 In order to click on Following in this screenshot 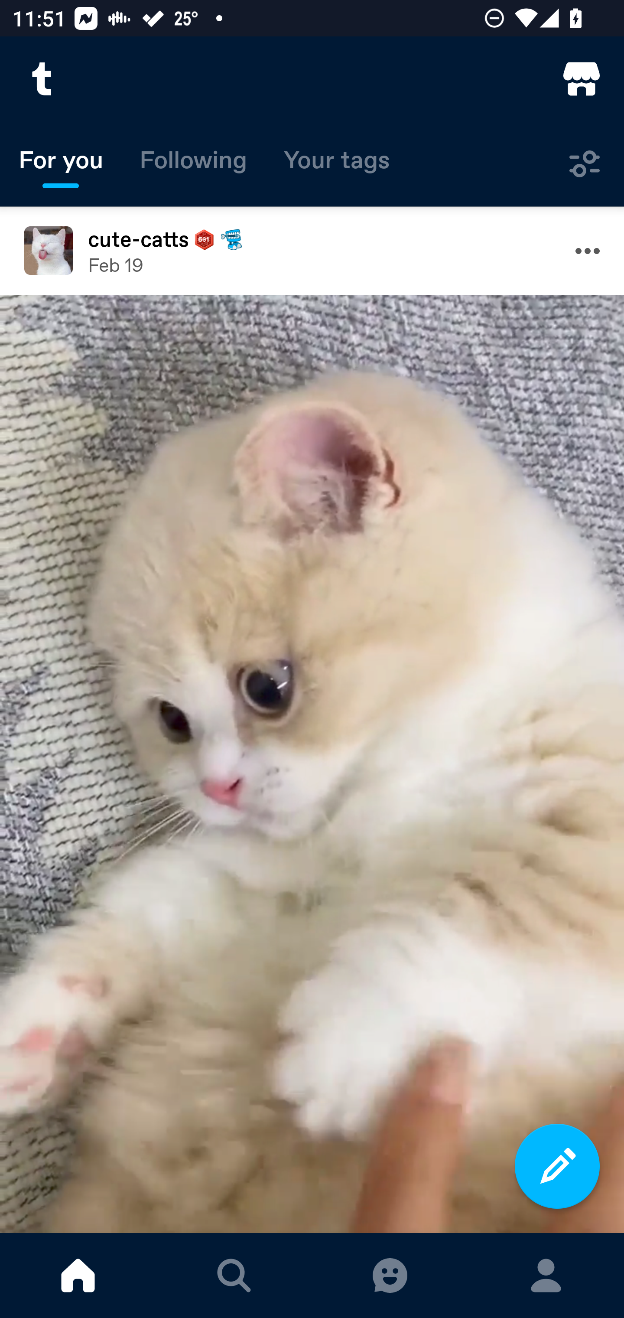, I will do `click(193, 164)`.